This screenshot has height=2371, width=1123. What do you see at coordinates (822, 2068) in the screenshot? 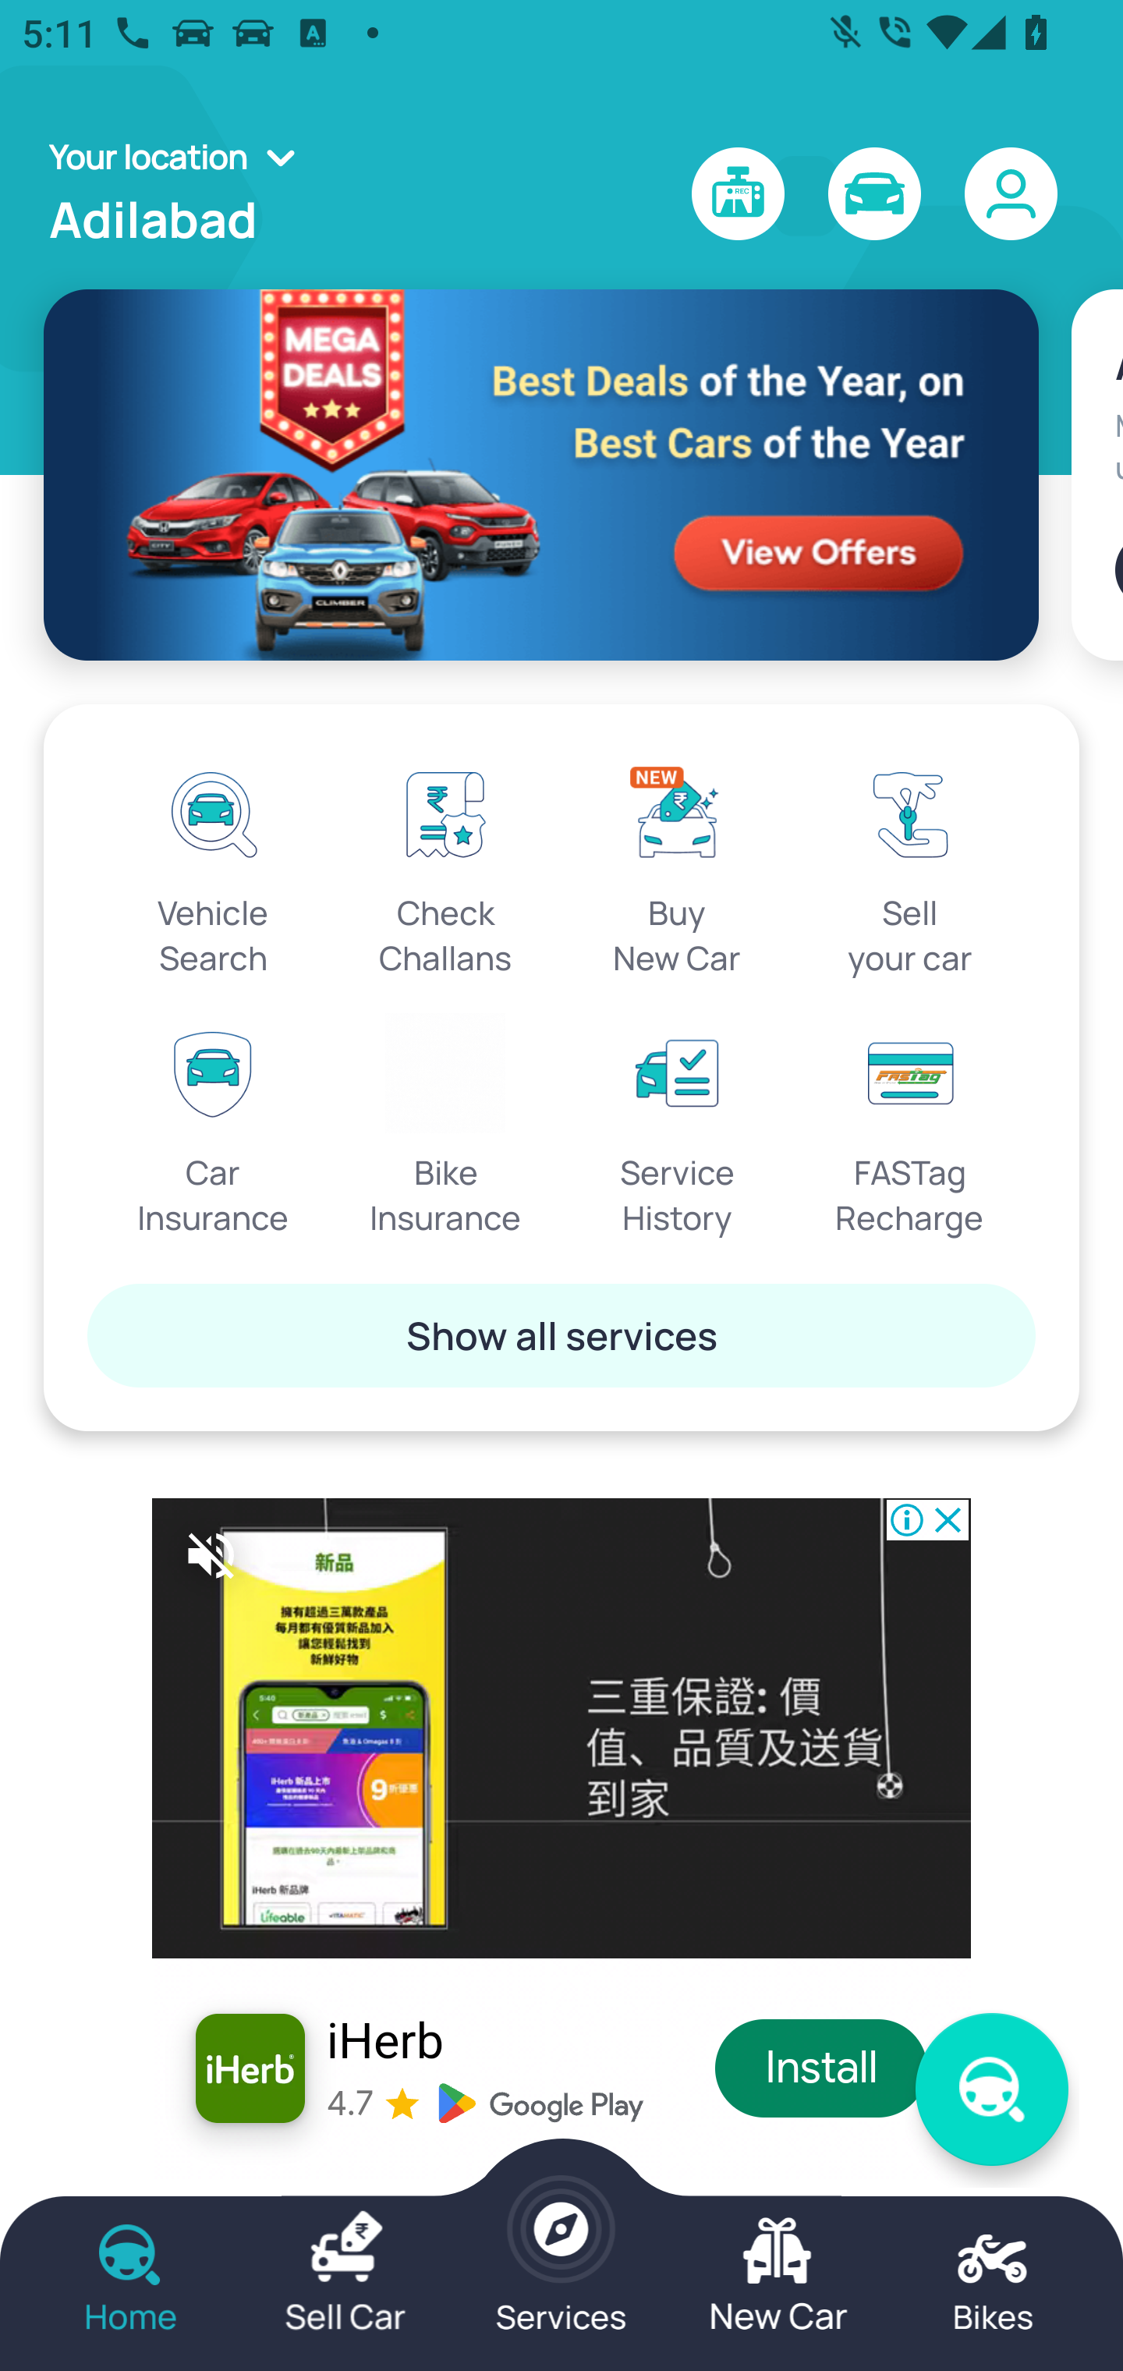
I see `Install` at bounding box center [822, 2068].